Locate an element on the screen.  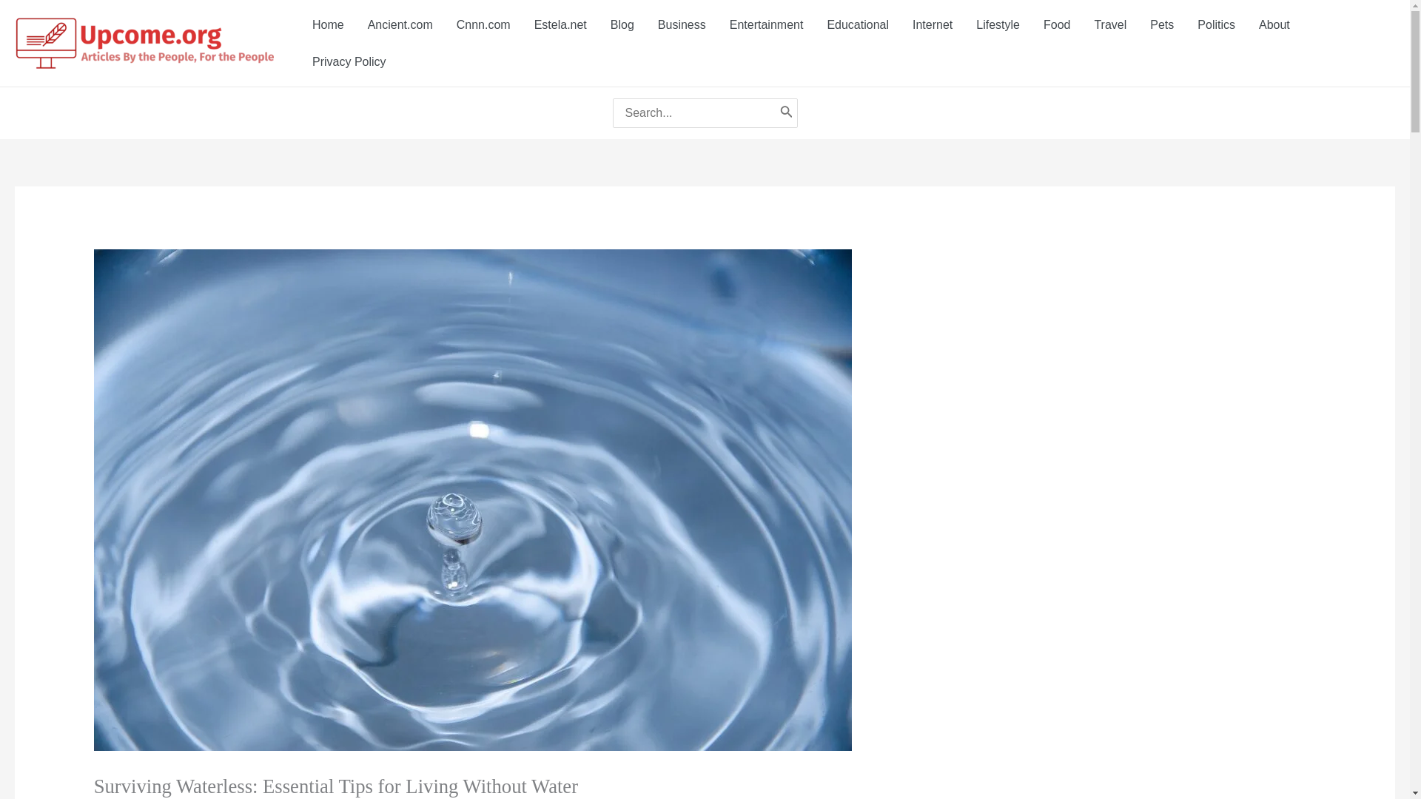
Politics is located at coordinates (1216, 24).